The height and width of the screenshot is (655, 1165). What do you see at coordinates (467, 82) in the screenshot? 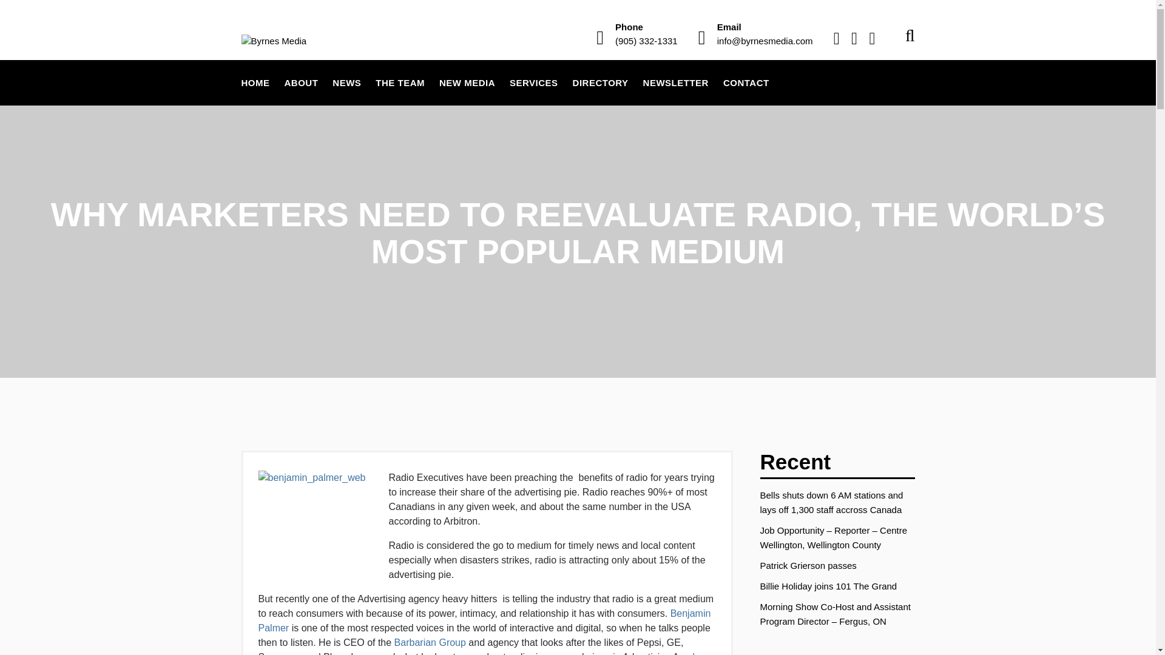
I see `NEW MEDIA` at bounding box center [467, 82].